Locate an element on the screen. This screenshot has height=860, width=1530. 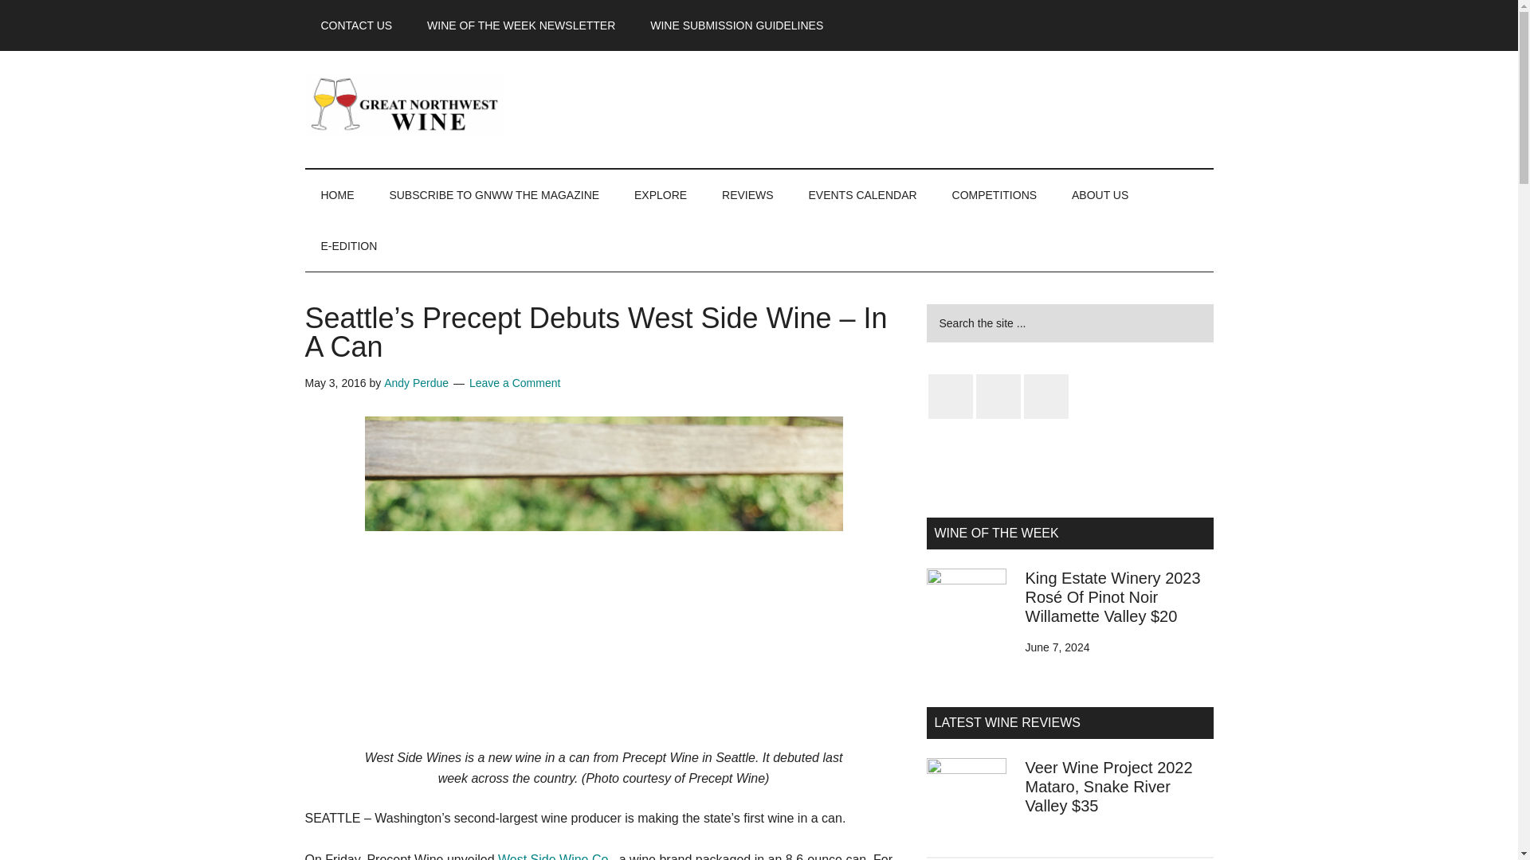
EXPLORE is located at coordinates (660, 194).